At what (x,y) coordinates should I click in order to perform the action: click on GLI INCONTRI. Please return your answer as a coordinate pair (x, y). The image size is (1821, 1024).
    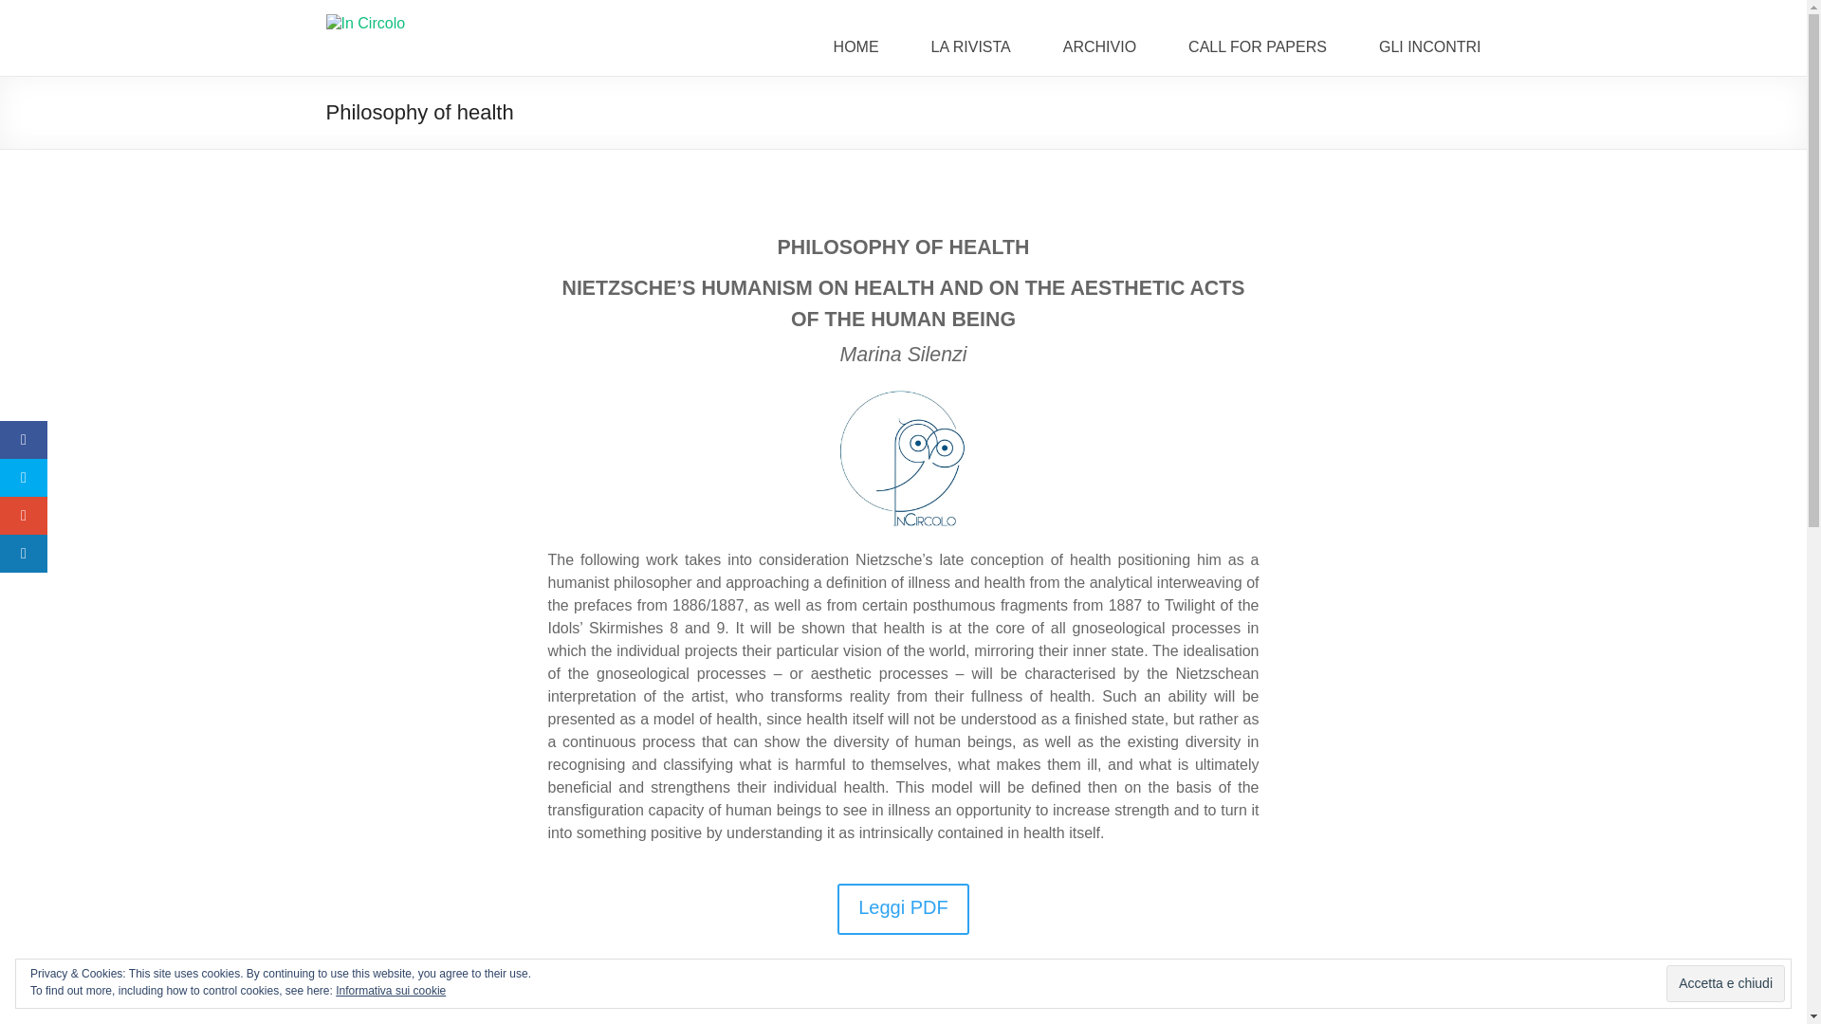
    Looking at the image, I should click on (1430, 46).